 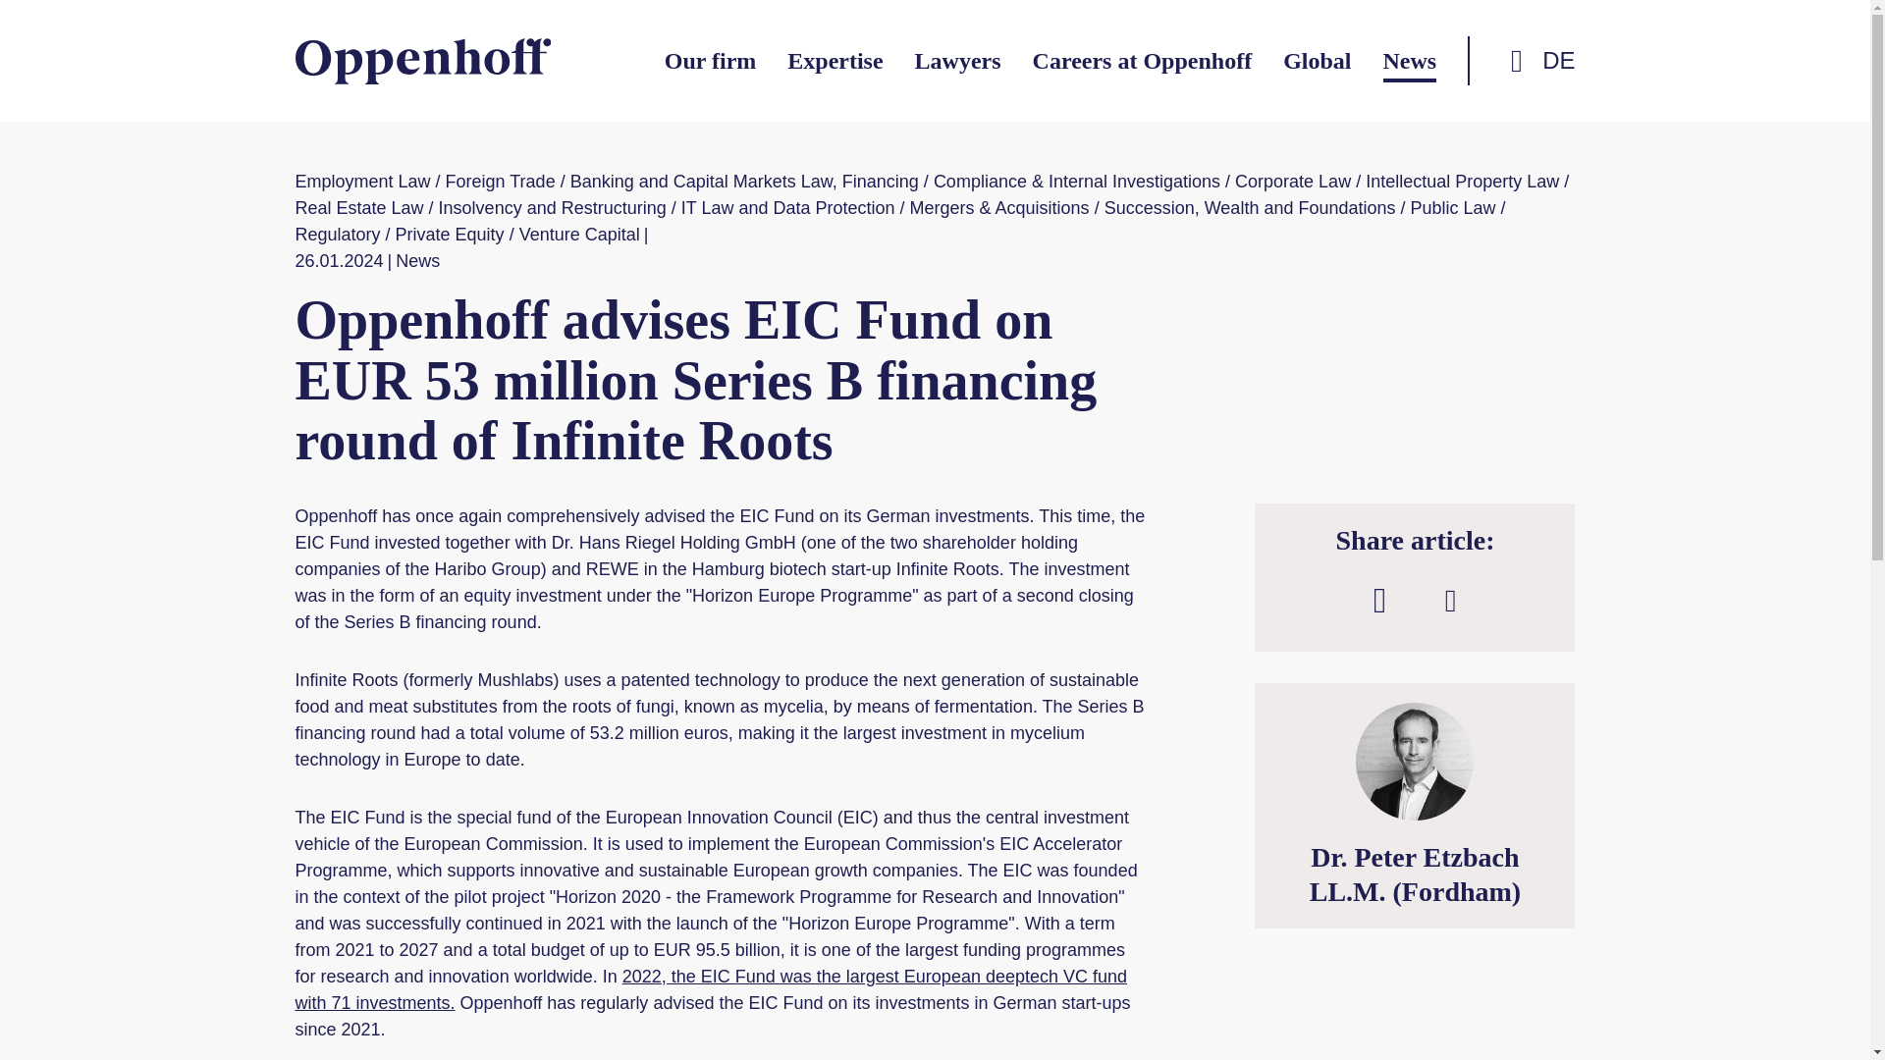 What do you see at coordinates (422, 61) in the screenshot?
I see `Oppenhoff` at bounding box center [422, 61].